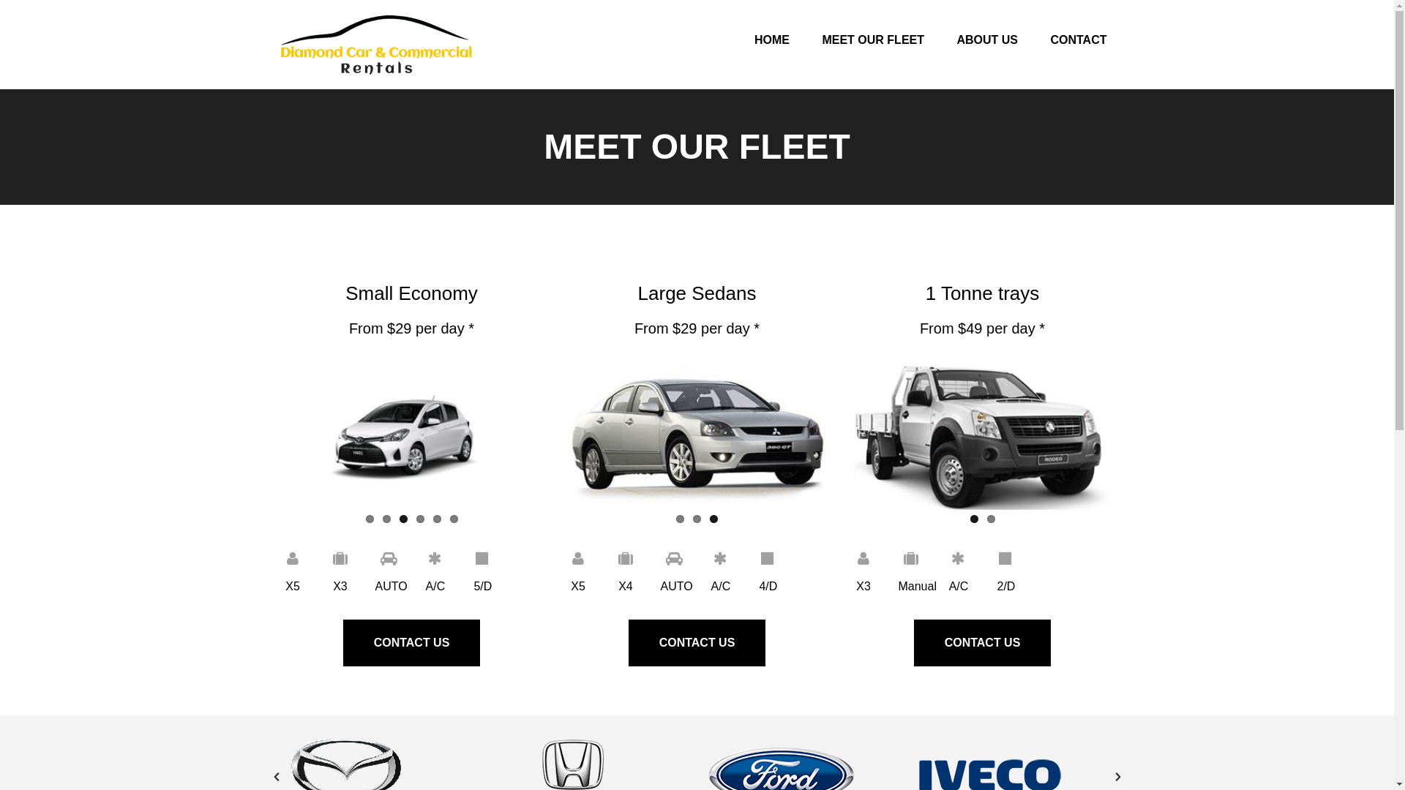 The image size is (1405, 790). Describe the element at coordinates (873, 31) in the screenshot. I see `MEET OUR FLEET` at that location.